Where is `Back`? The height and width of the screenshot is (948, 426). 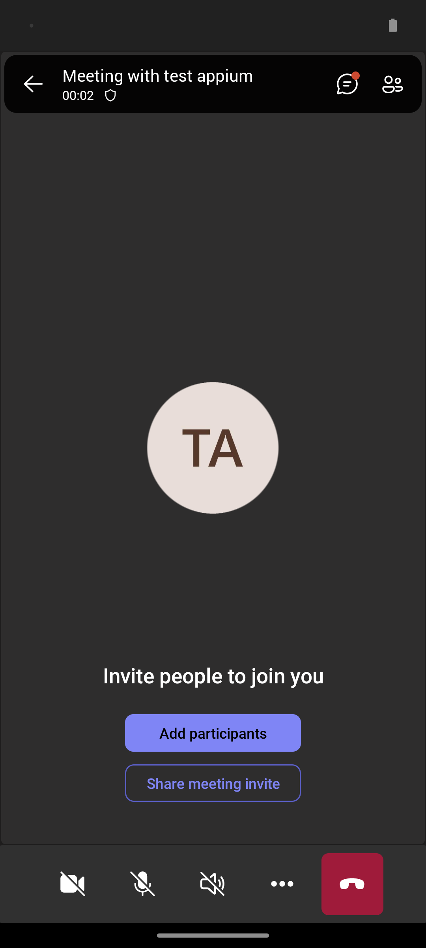 Back is located at coordinates (33, 84).